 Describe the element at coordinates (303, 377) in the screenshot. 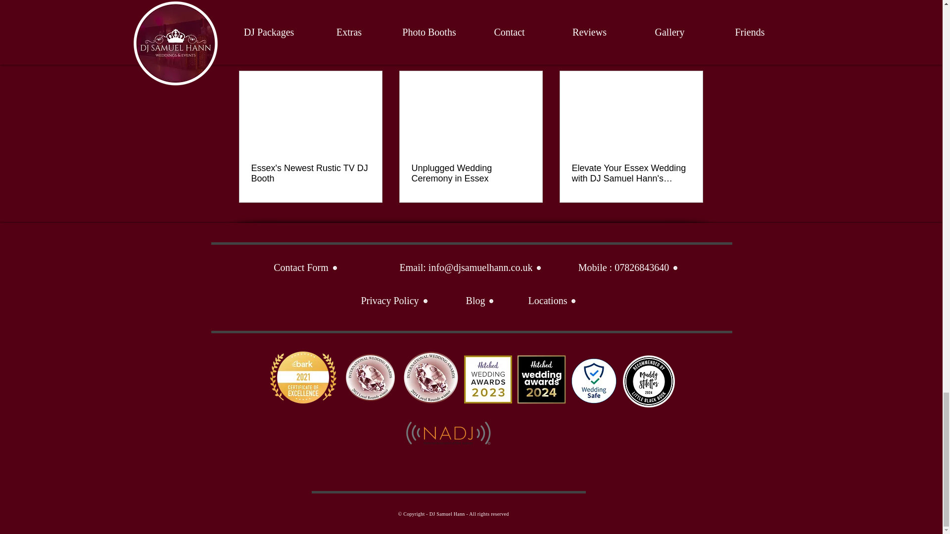

I see `2023-Local-Rounds-winner.png` at that location.